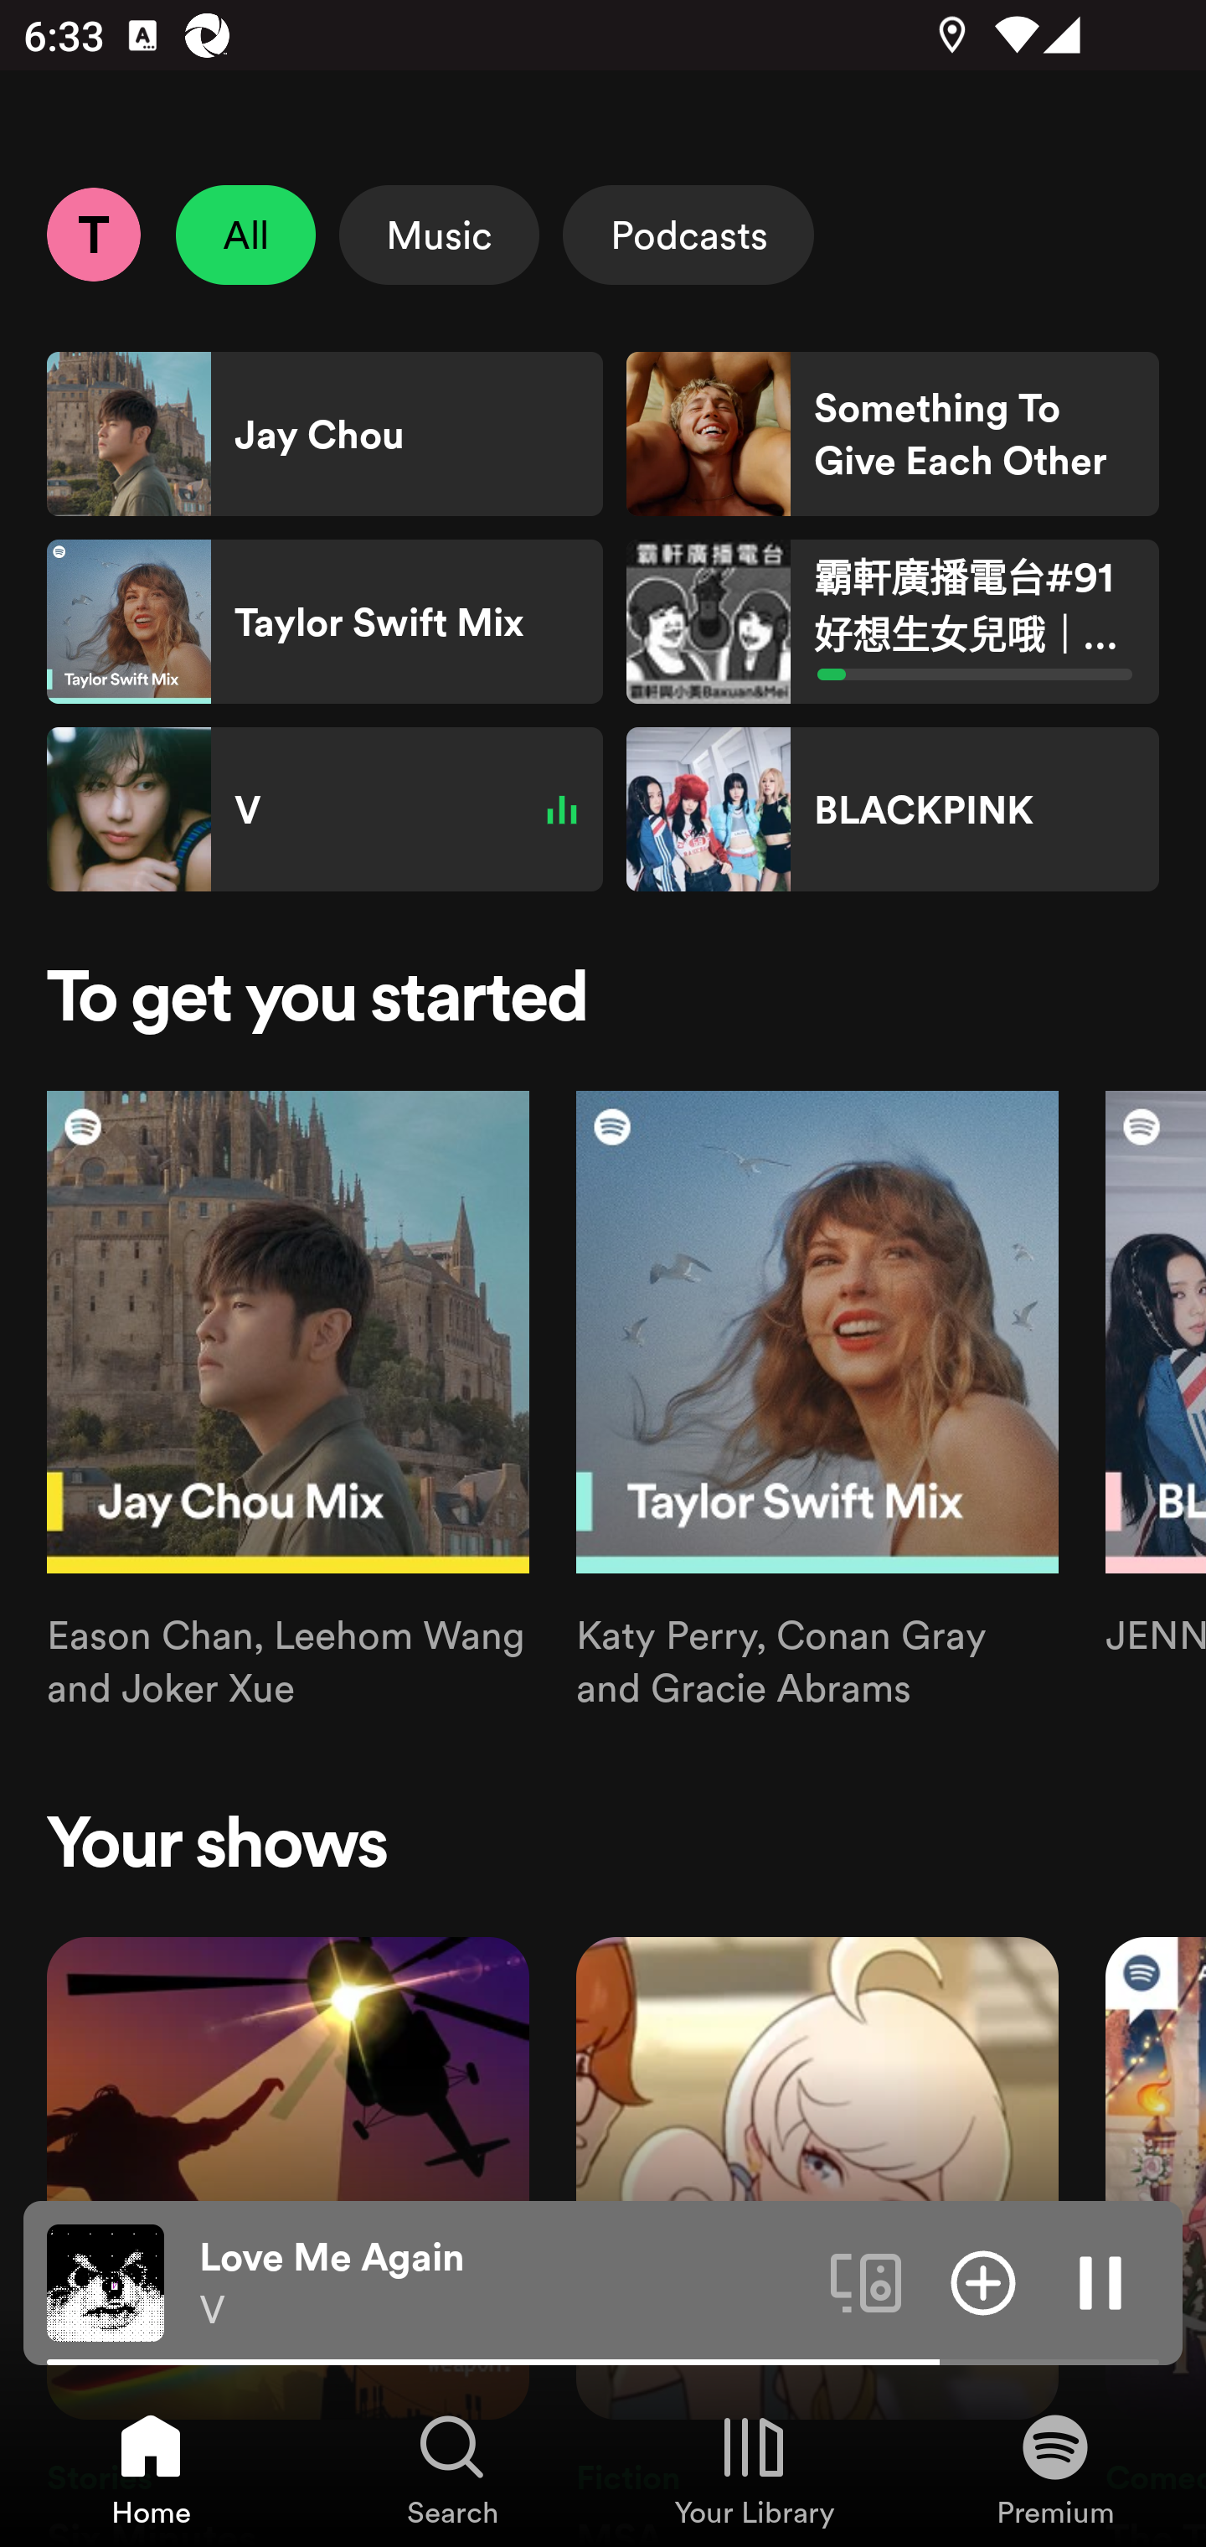 Image resolution: width=1206 pixels, height=2547 pixels. Describe the element at coordinates (325, 434) in the screenshot. I see `Jay Chou Shortcut Jay Chou` at that location.